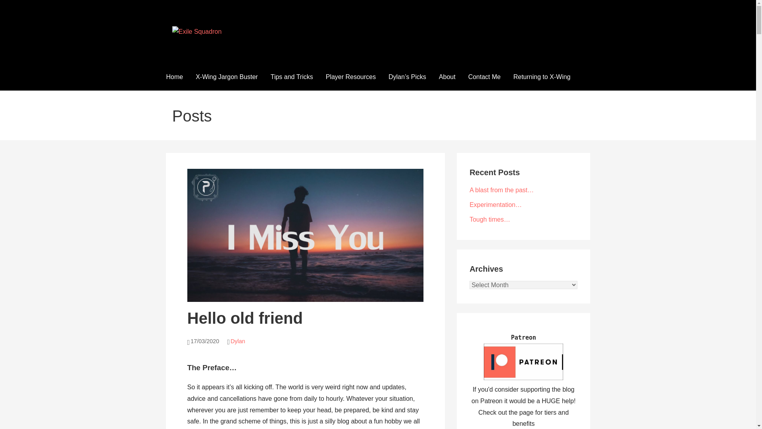  Describe the element at coordinates (216, 48) in the screenshot. I see `Exile Squadron` at that location.